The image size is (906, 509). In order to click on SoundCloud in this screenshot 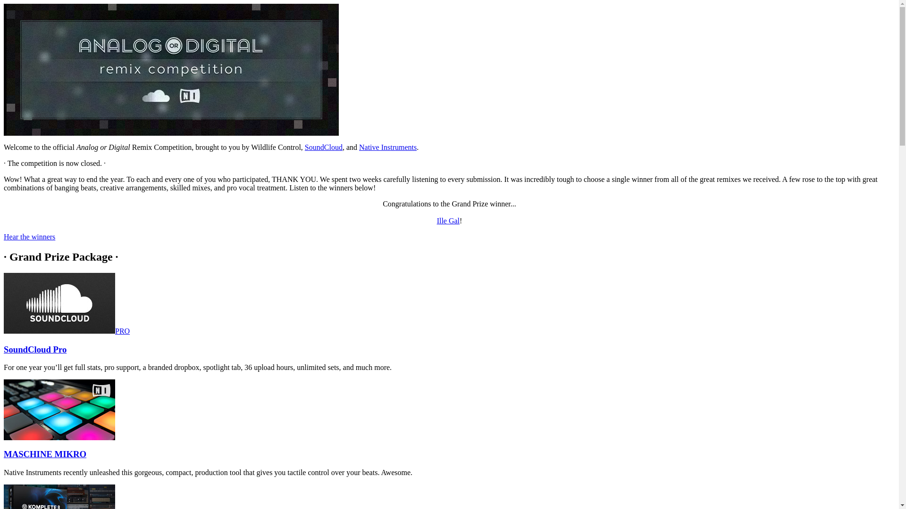, I will do `click(323, 147)`.